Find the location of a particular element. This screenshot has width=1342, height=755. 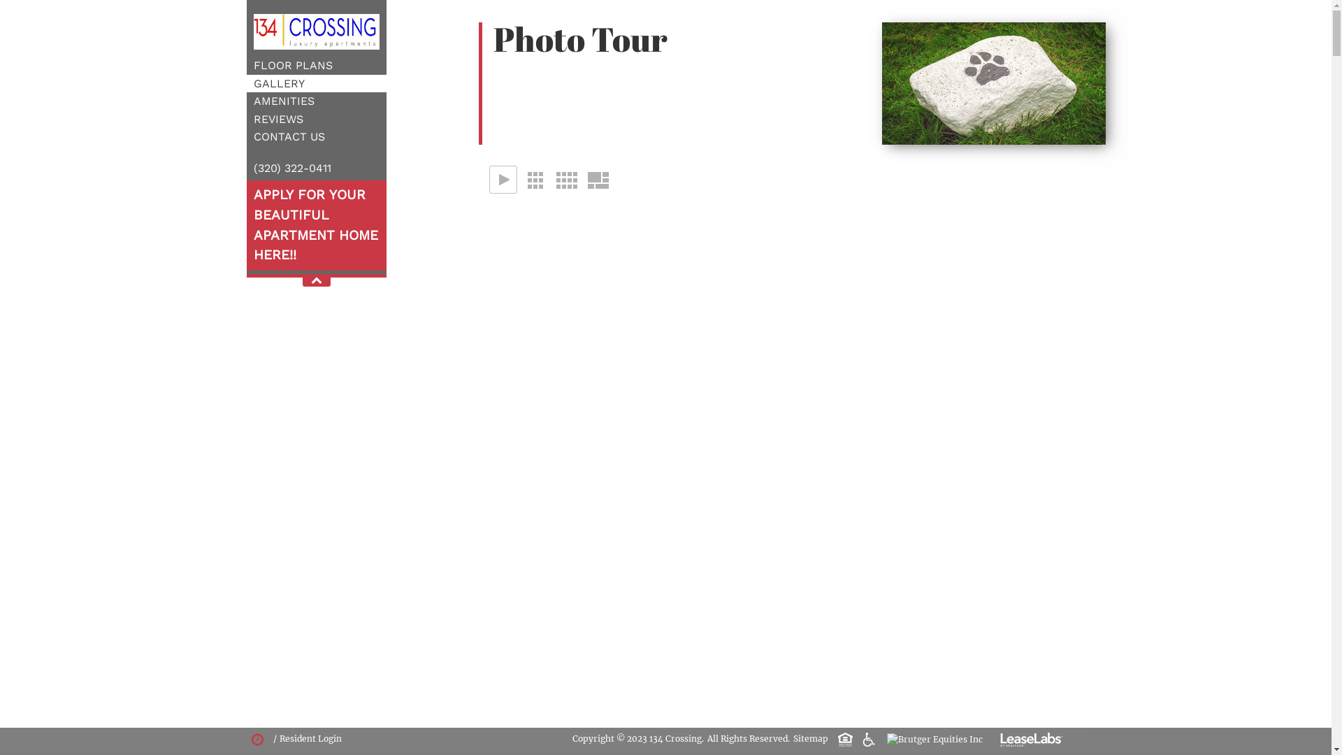

134 Crossing is located at coordinates (316, 35).